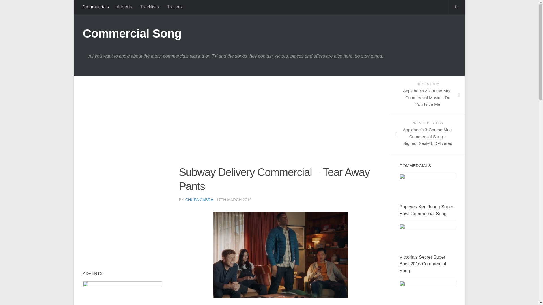  I want to click on CHUPA CABRA, so click(199, 199).